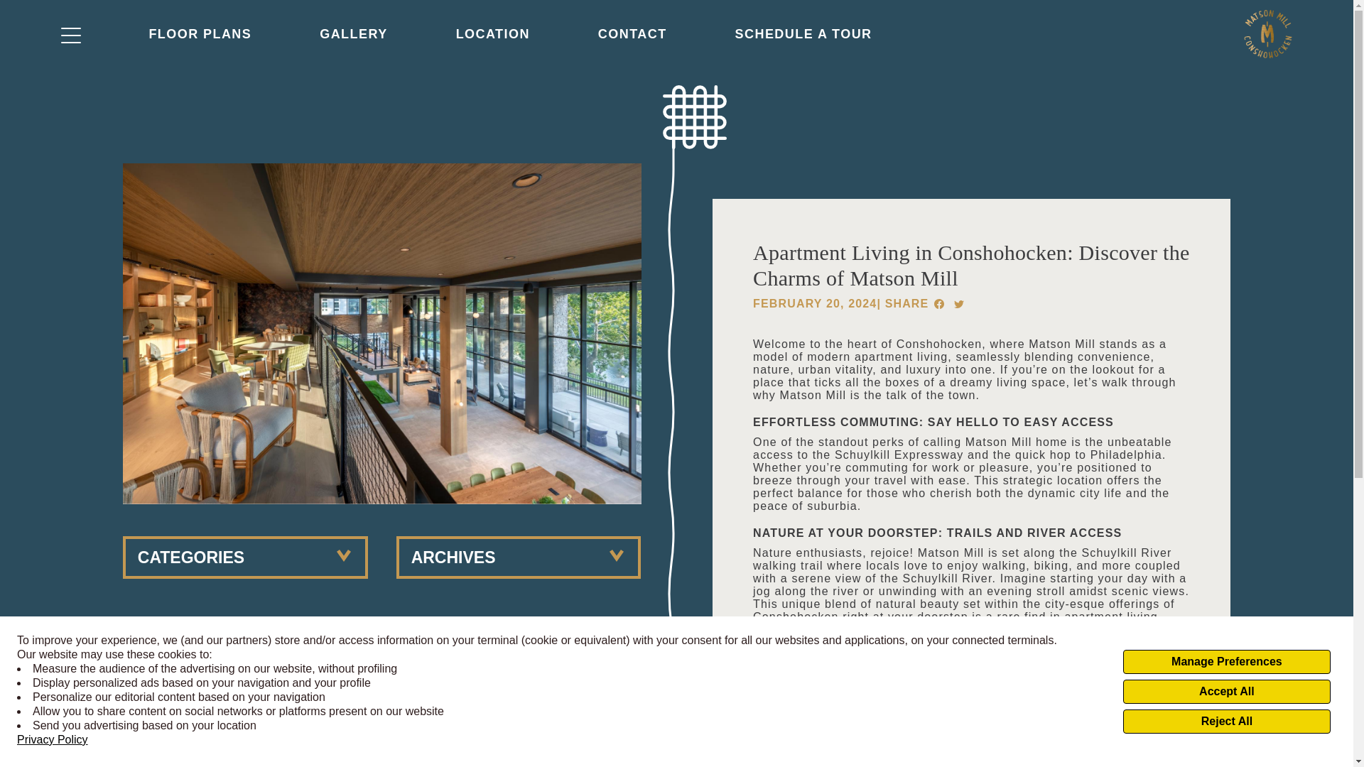  What do you see at coordinates (1226, 722) in the screenshot?
I see `Reject All` at bounding box center [1226, 722].